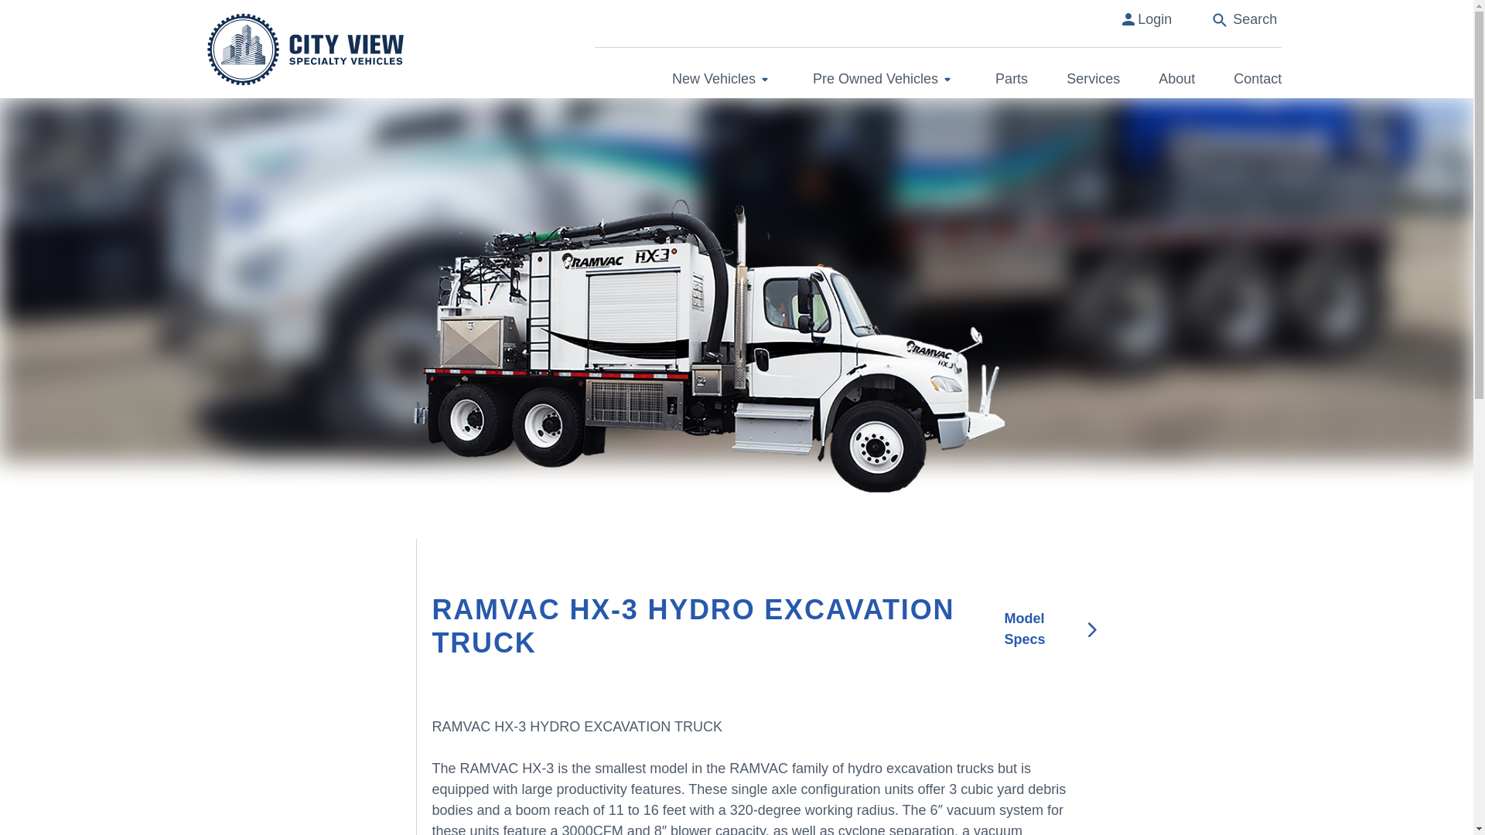 This screenshot has height=835, width=1485. Describe the element at coordinates (884, 77) in the screenshot. I see `Pre Owned Vehicles` at that location.